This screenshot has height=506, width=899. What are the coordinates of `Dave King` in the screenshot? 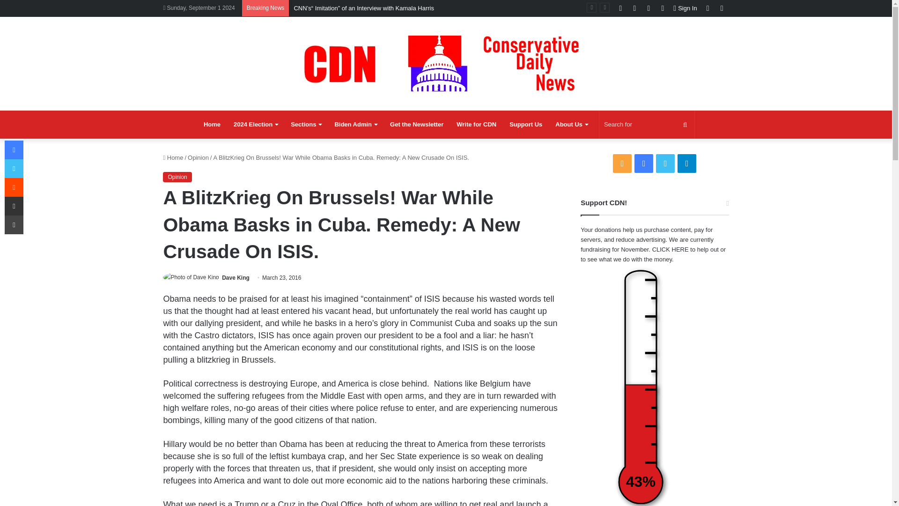 It's located at (236, 278).